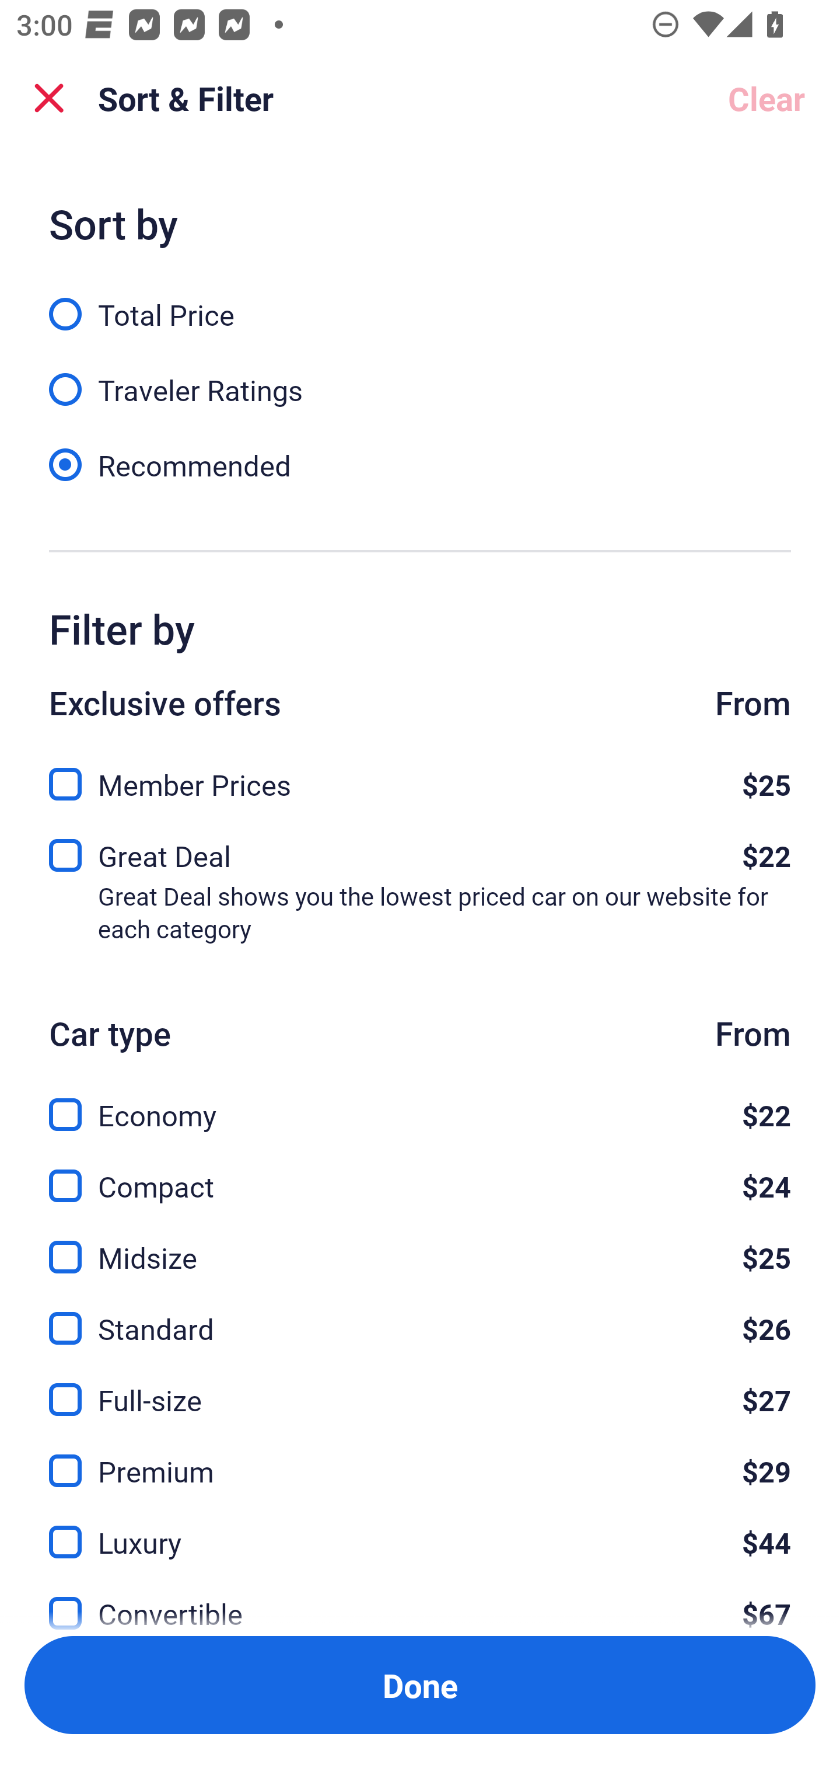 Image resolution: width=840 pixels, height=1775 pixels. Describe the element at coordinates (420, 777) in the screenshot. I see `Member Prices, $25 Member Prices $25` at that location.